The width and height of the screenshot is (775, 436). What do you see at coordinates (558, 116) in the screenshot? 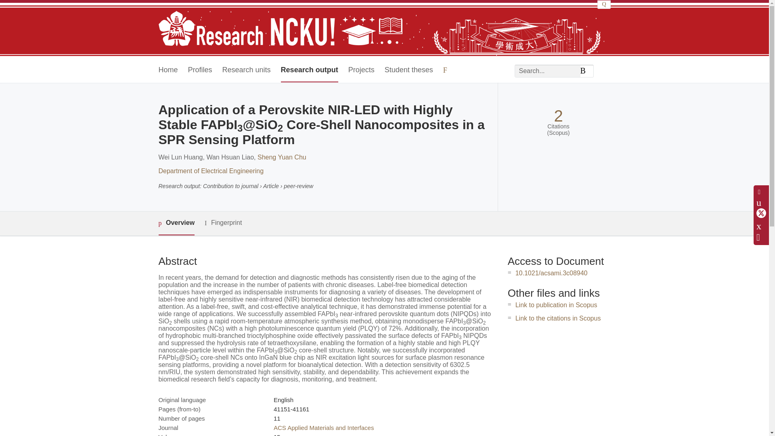
I see `2` at bounding box center [558, 116].